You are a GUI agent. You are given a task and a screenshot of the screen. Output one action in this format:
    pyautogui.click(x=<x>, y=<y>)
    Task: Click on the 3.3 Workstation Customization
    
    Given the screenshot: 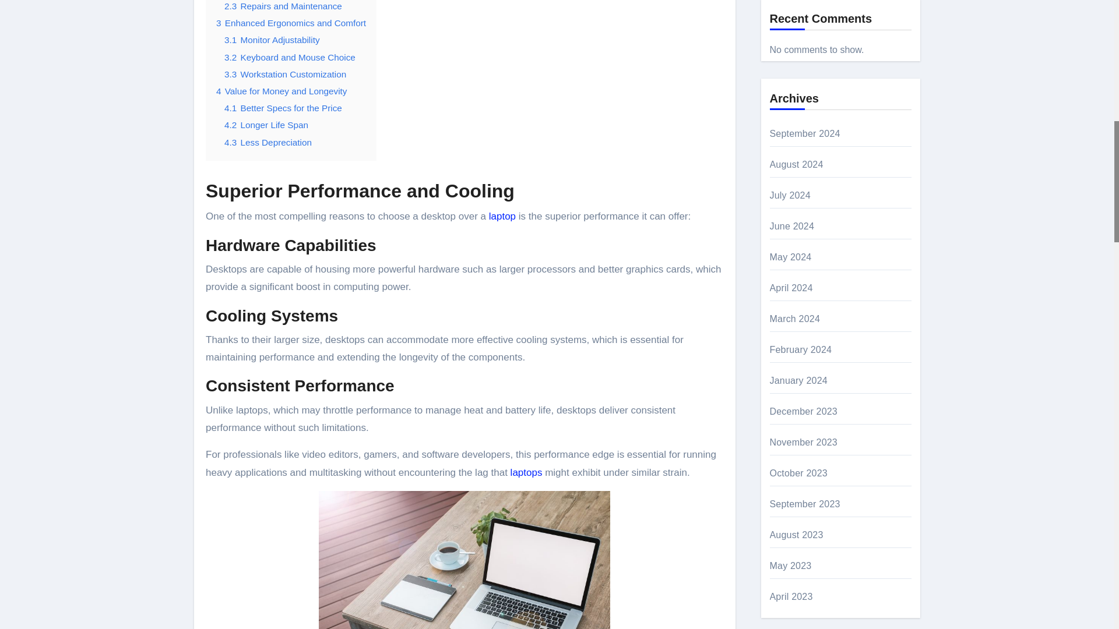 What is the action you would take?
    pyautogui.click(x=285, y=74)
    